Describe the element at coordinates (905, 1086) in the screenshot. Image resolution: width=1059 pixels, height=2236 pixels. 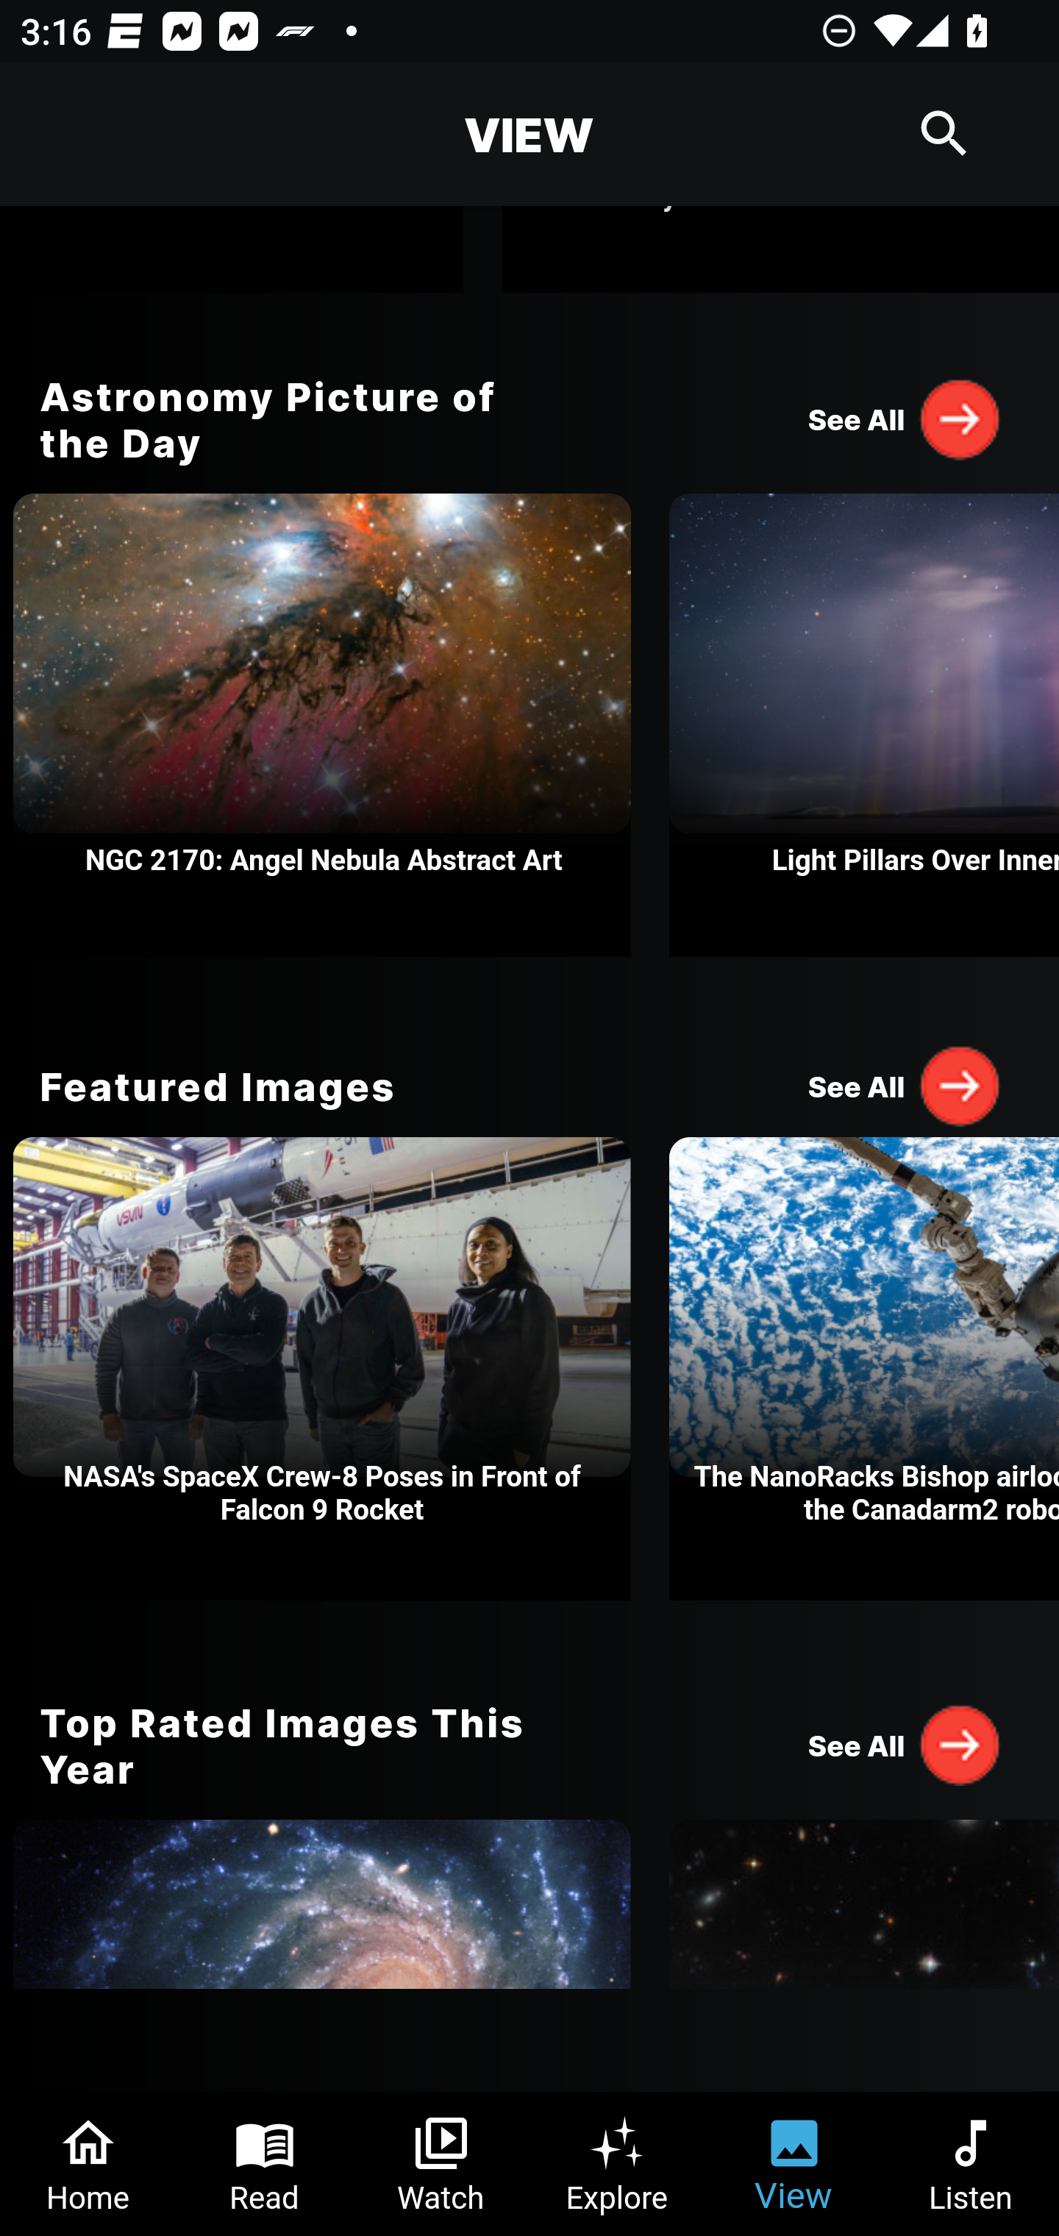
I see `See All` at that location.